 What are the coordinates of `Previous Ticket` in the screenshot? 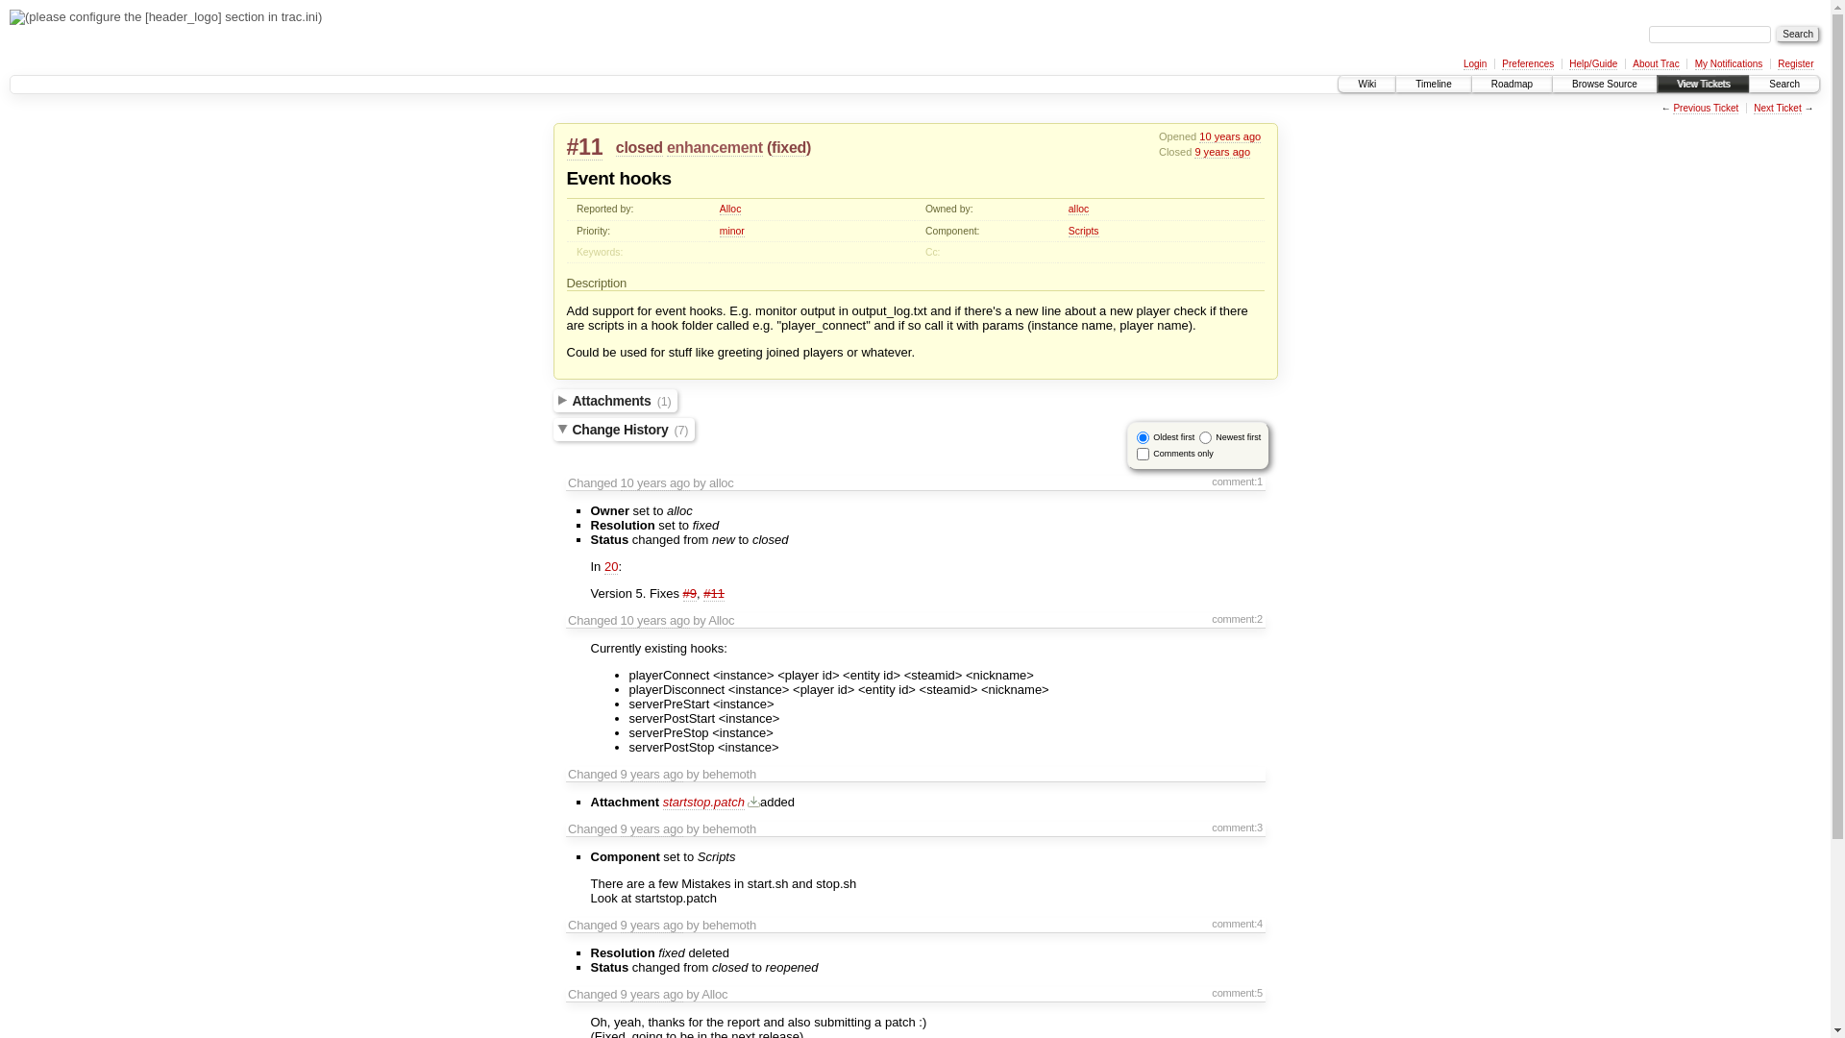 It's located at (1706, 109).